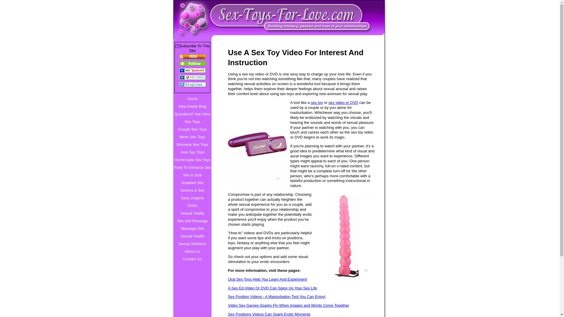 The height and width of the screenshot is (317, 564). I want to click on Home, so click(192, 99).